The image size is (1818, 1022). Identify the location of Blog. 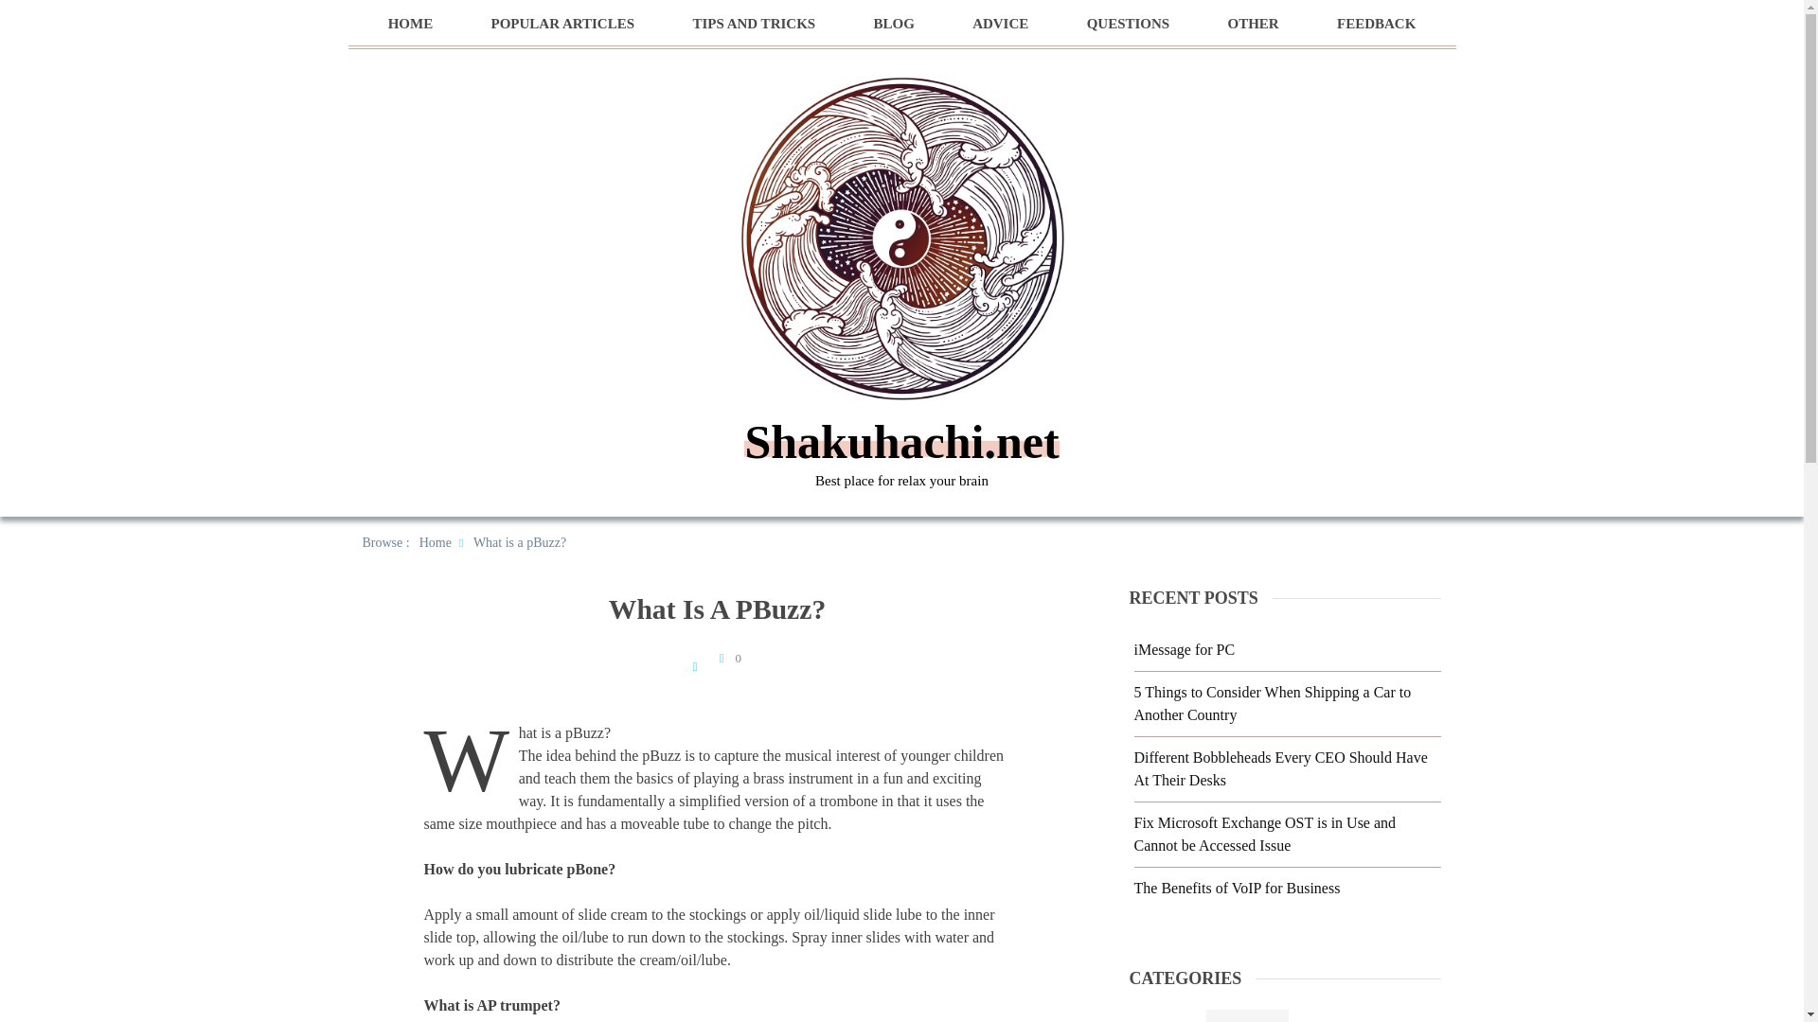
(1248, 1016).